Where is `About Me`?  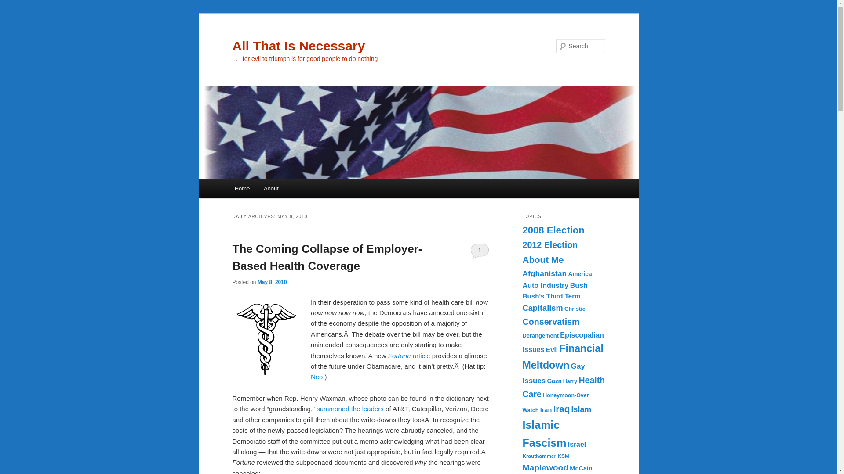
About Me is located at coordinates (543, 259).